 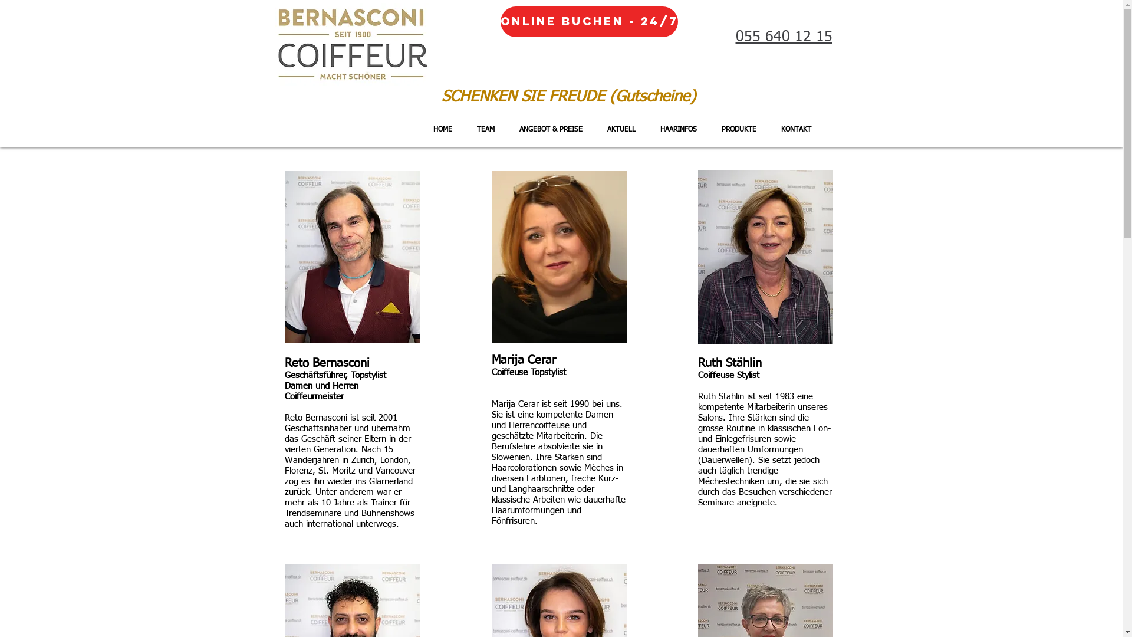 I want to click on PRODUKTE, so click(x=738, y=130).